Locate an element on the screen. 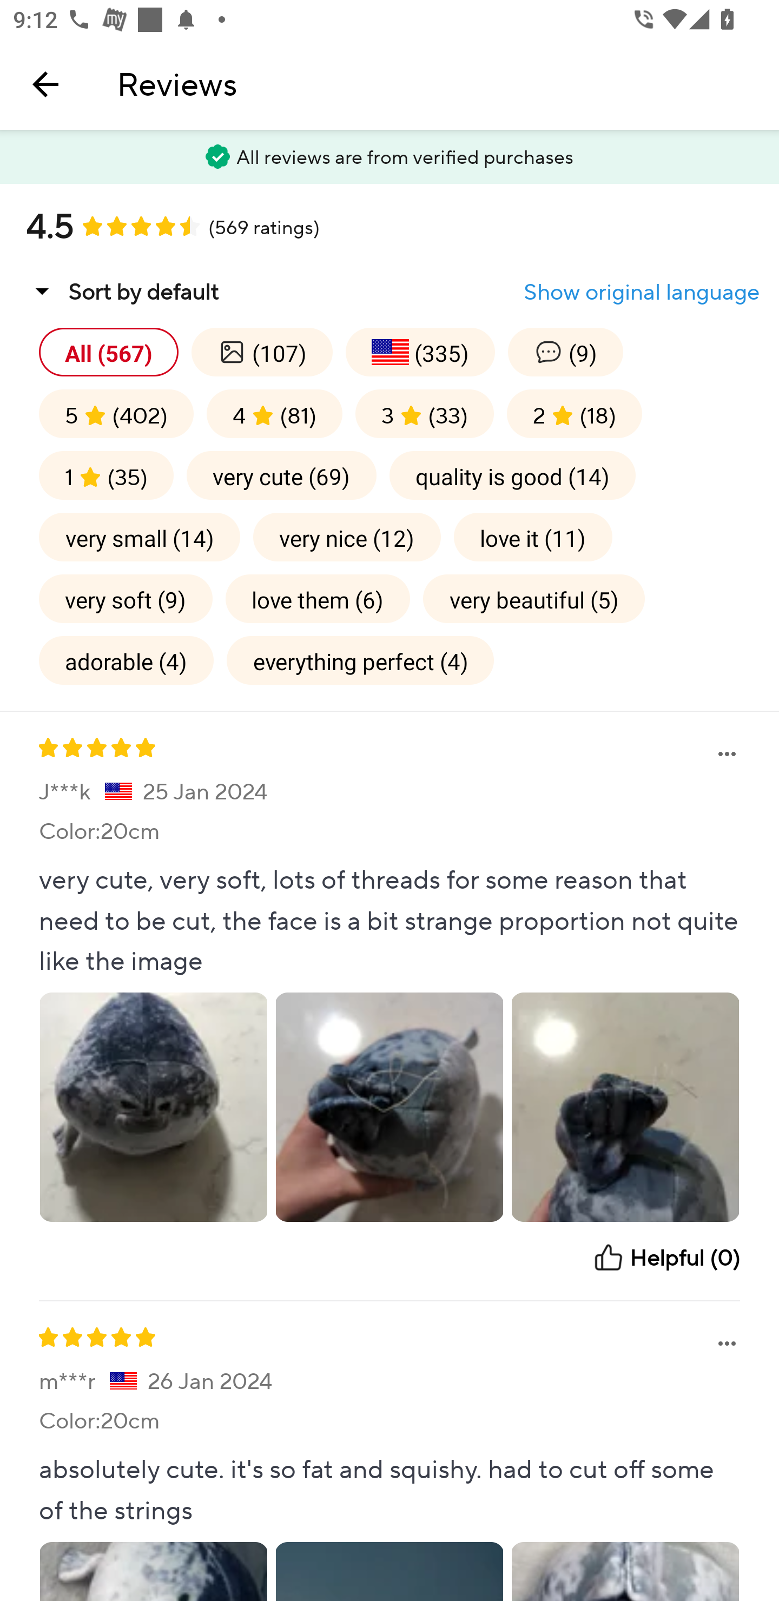 The height and width of the screenshot is (1601, 779). very cute (69) is located at coordinates (281, 475).